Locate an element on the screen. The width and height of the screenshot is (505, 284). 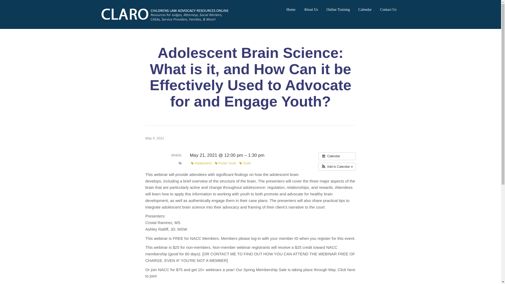
Tags is located at coordinates (180, 163).